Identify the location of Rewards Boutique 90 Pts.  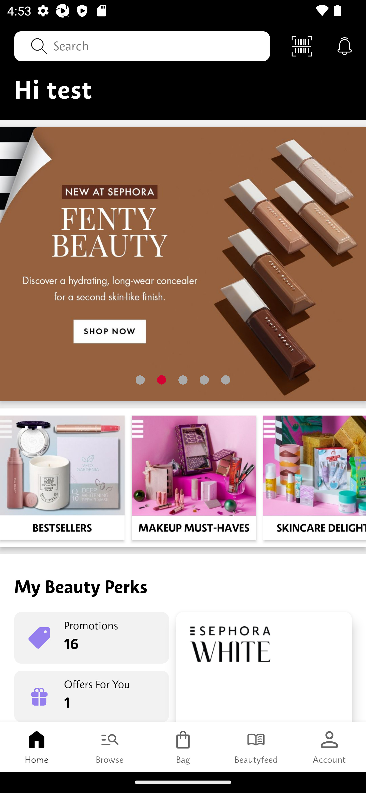
(264, 667).